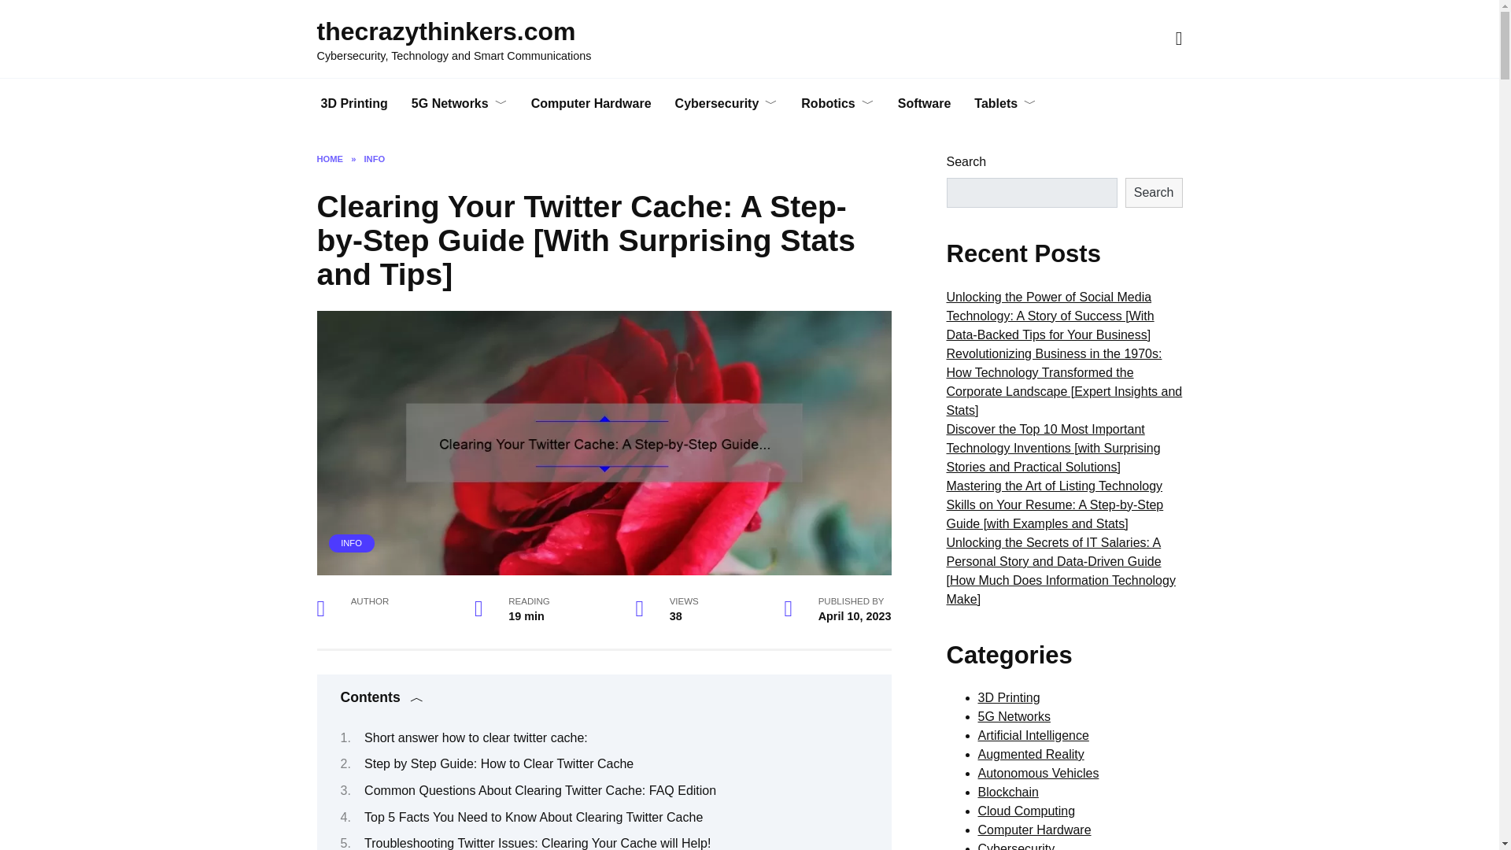 This screenshot has height=850, width=1511. Describe the element at coordinates (445, 31) in the screenshot. I see `thecrazythinkers.com` at that location.